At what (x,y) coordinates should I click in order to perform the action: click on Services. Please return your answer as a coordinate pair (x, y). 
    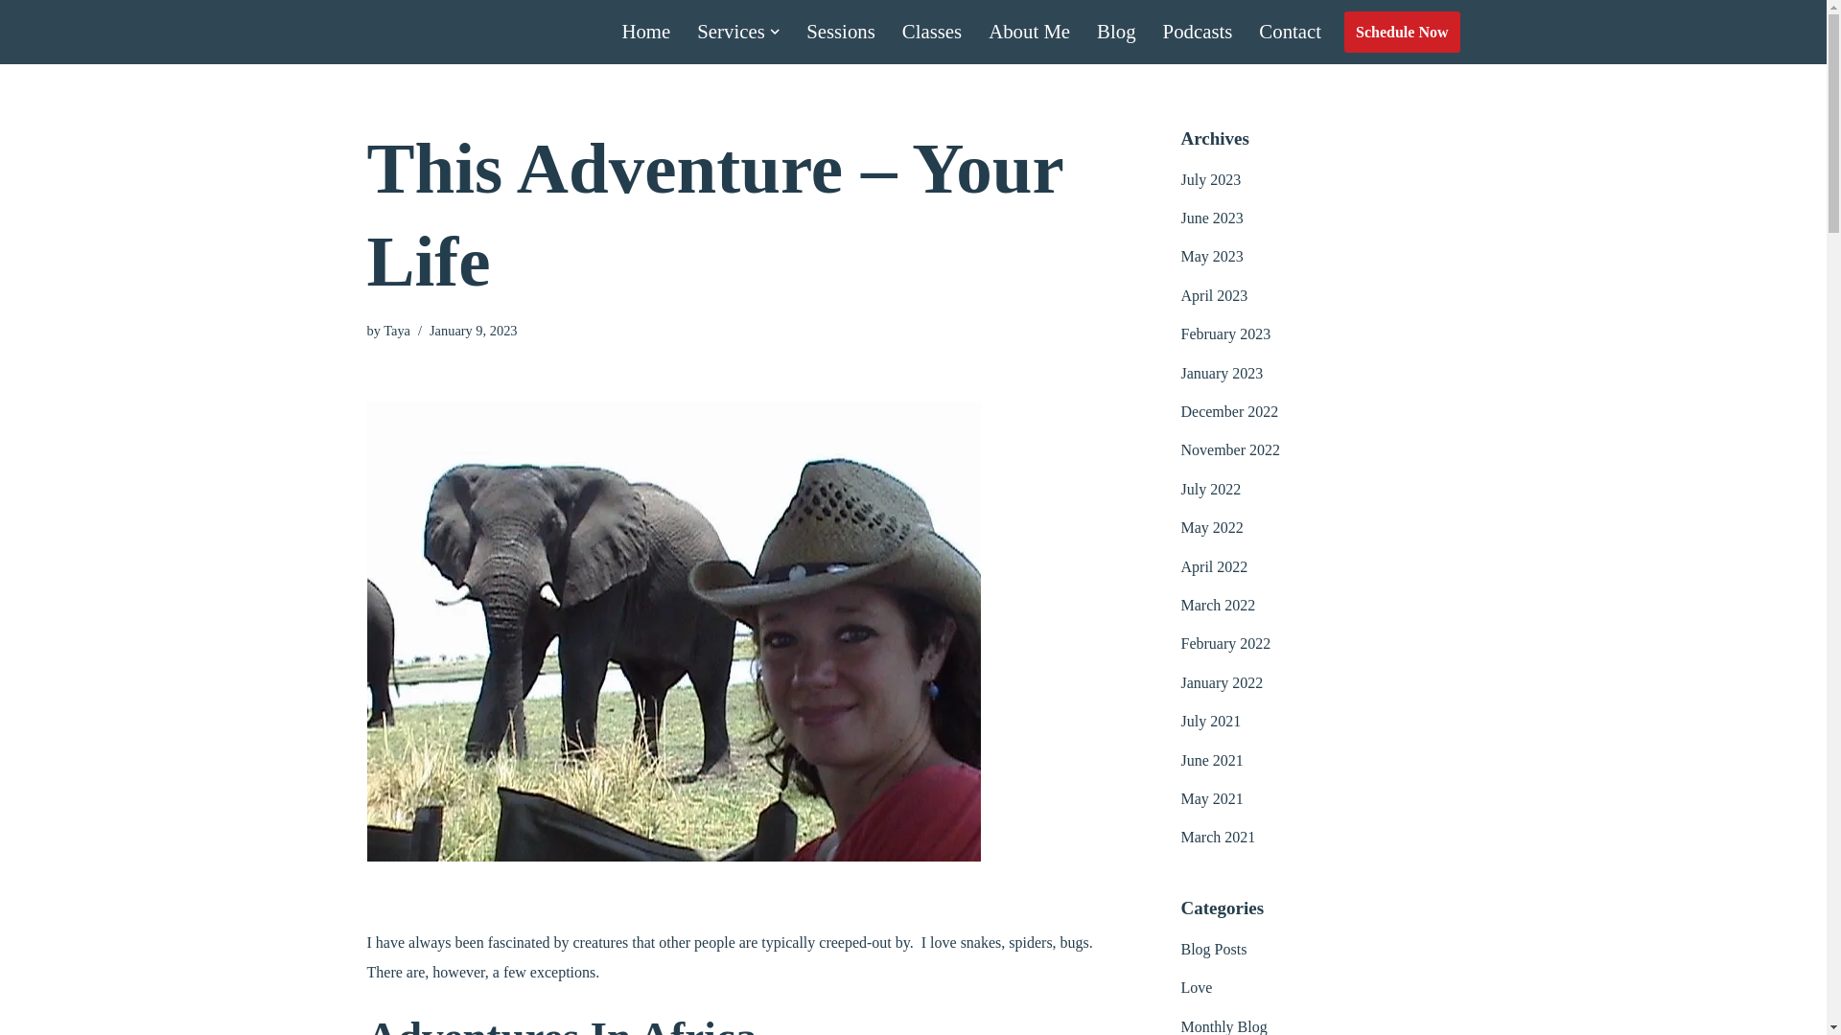
    Looking at the image, I should click on (731, 32).